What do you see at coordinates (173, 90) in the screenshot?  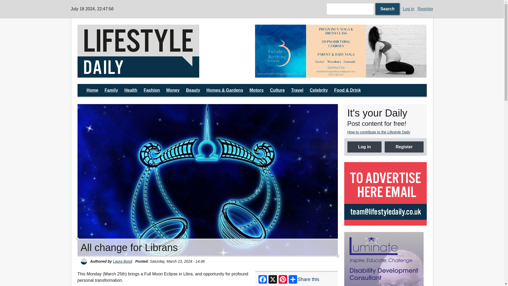 I see `Money` at bounding box center [173, 90].